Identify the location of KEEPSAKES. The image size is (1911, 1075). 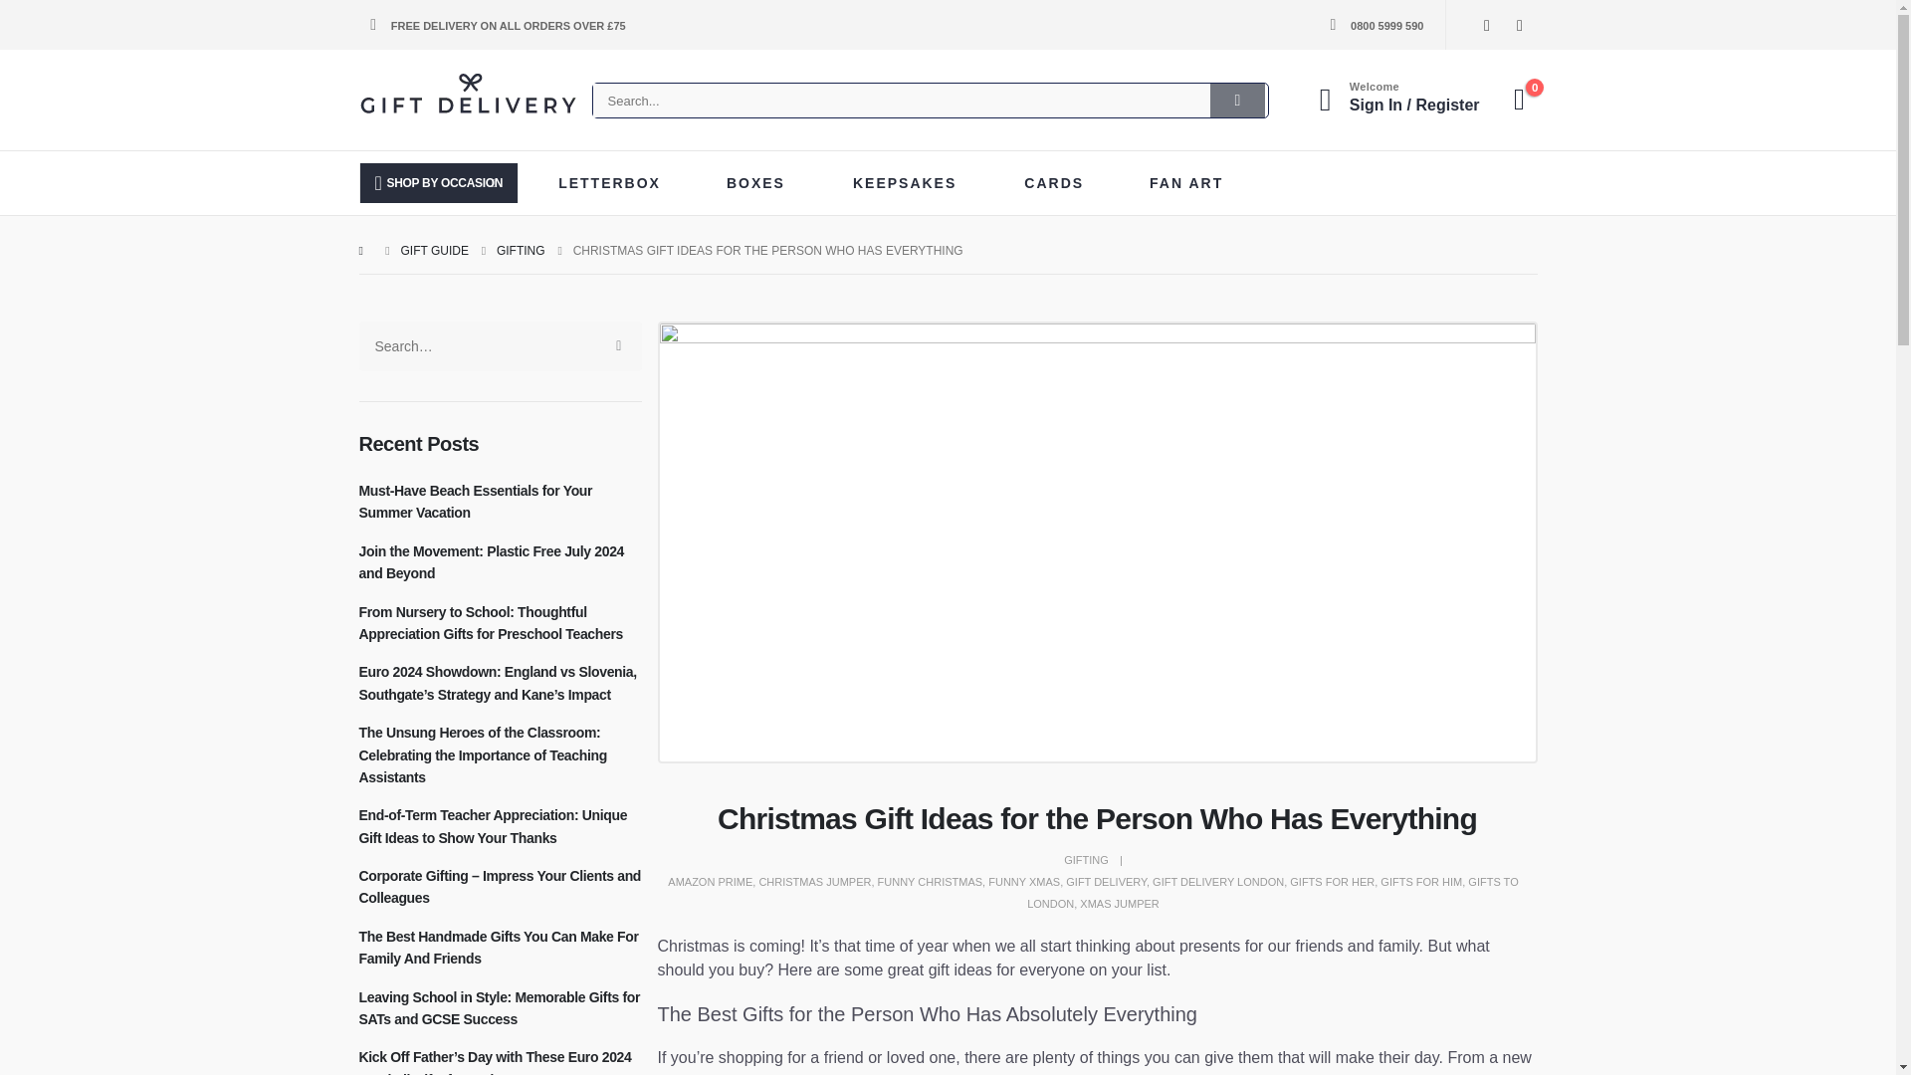
(912, 183).